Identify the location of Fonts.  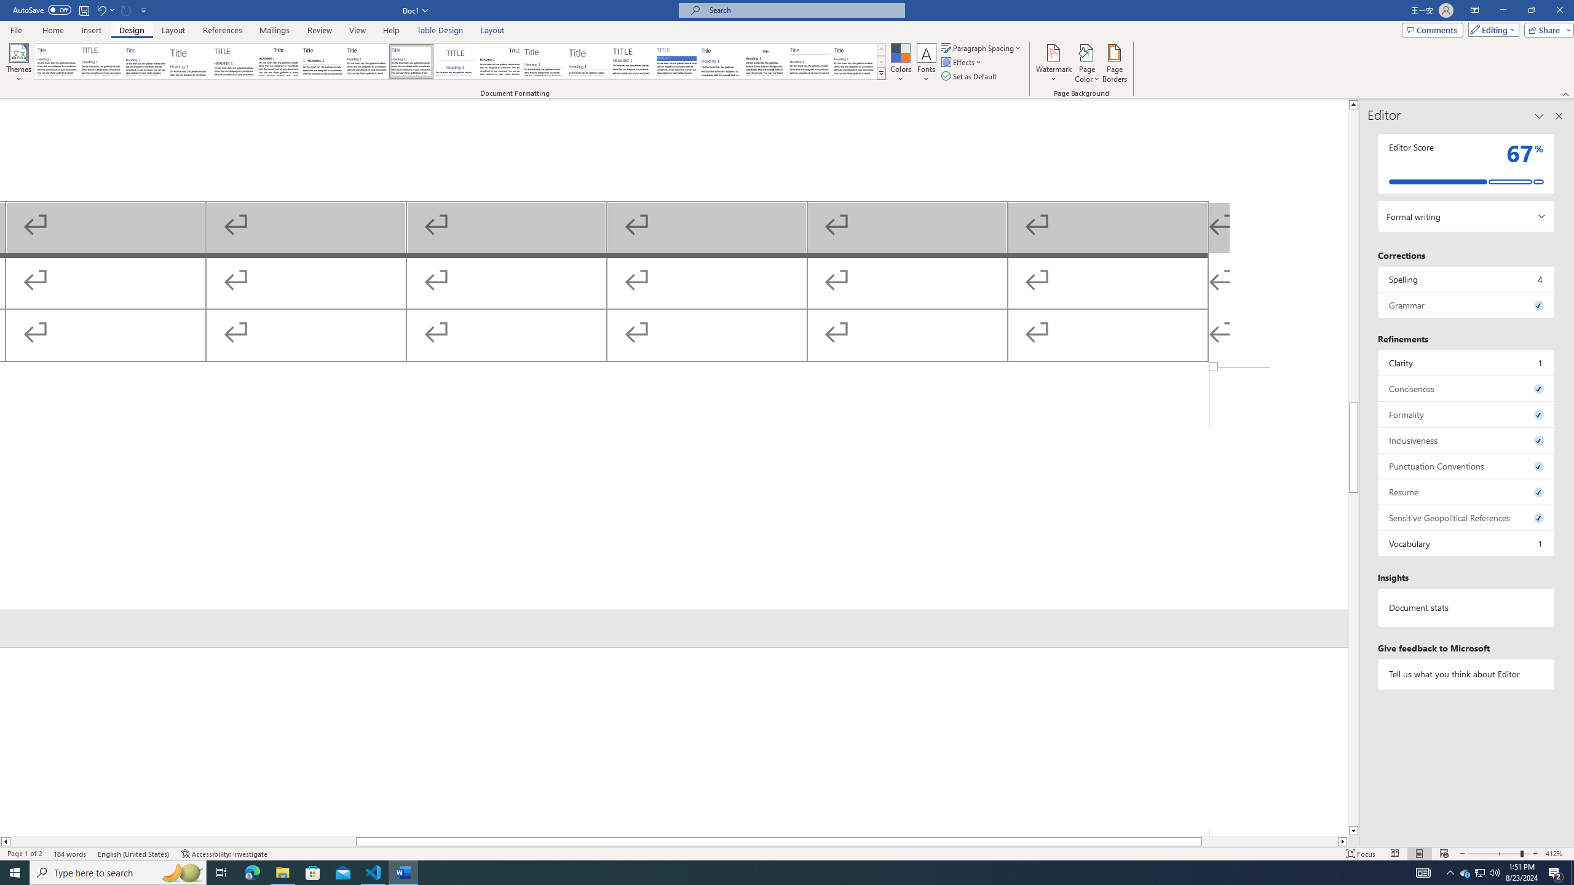
(926, 63).